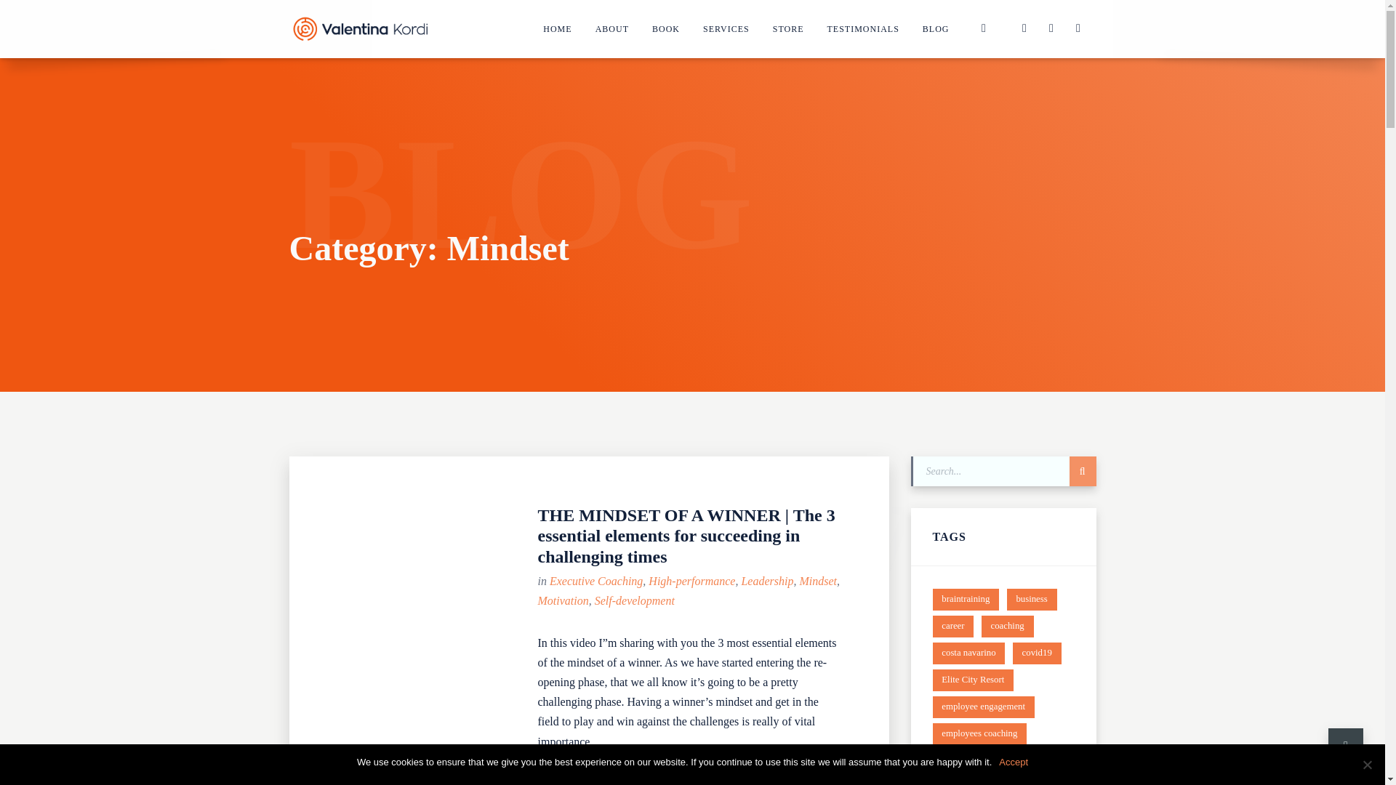 The height and width of the screenshot is (785, 1396). Describe the element at coordinates (788, 29) in the screenshot. I see `STORE` at that location.